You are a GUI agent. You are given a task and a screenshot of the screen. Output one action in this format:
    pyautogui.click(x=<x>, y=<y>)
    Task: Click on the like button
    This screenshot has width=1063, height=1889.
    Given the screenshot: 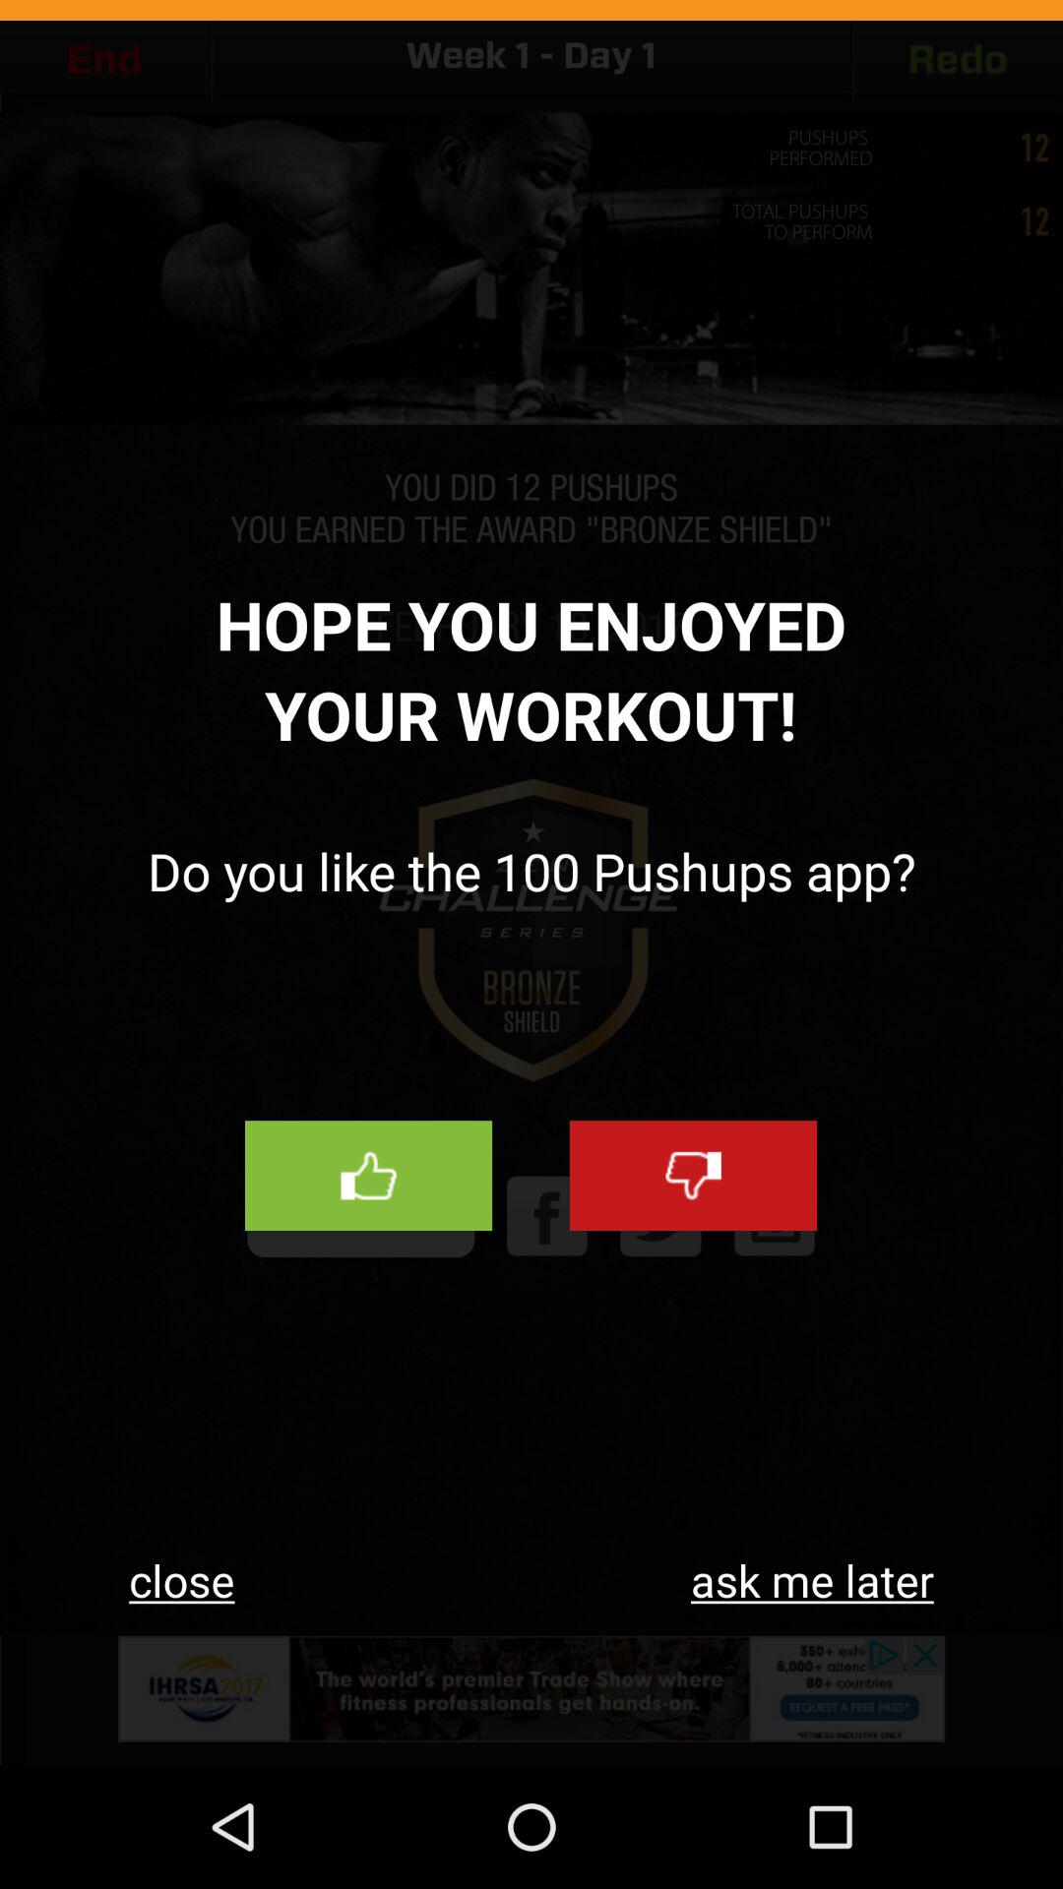 What is the action you would take?
    pyautogui.click(x=368, y=1176)
    